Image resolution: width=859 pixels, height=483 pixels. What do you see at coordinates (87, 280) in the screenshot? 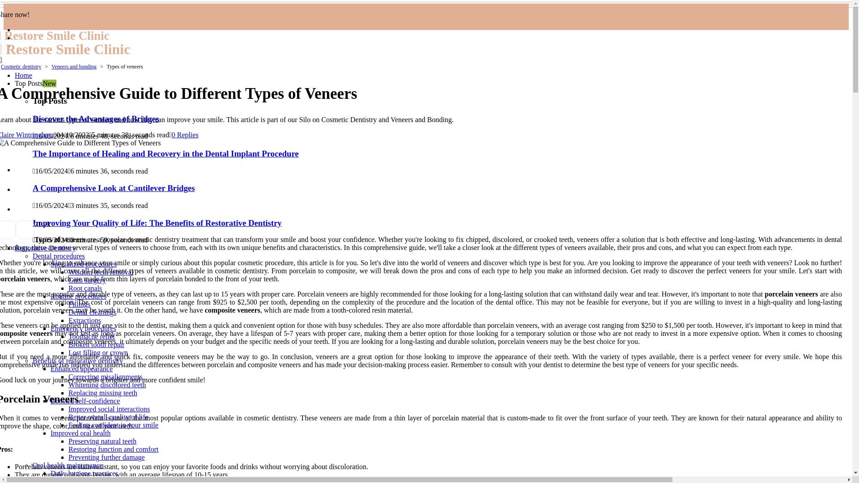
I see `Gum surgery` at bounding box center [87, 280].